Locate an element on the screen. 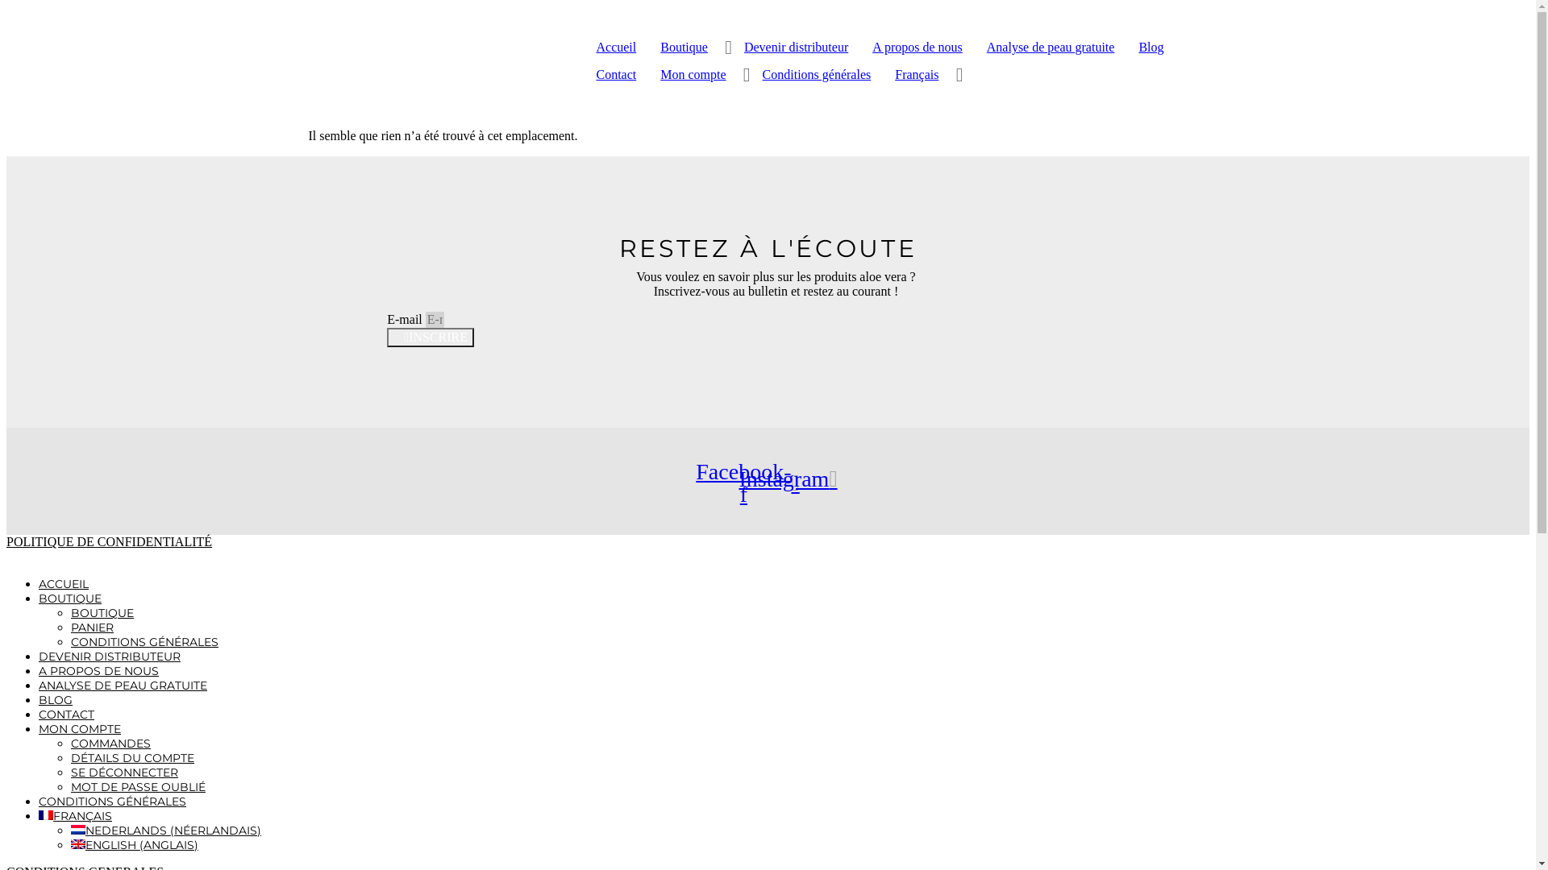 This screenshot has width=1548, height=870. Instagram is located at coordinates (789, 479).